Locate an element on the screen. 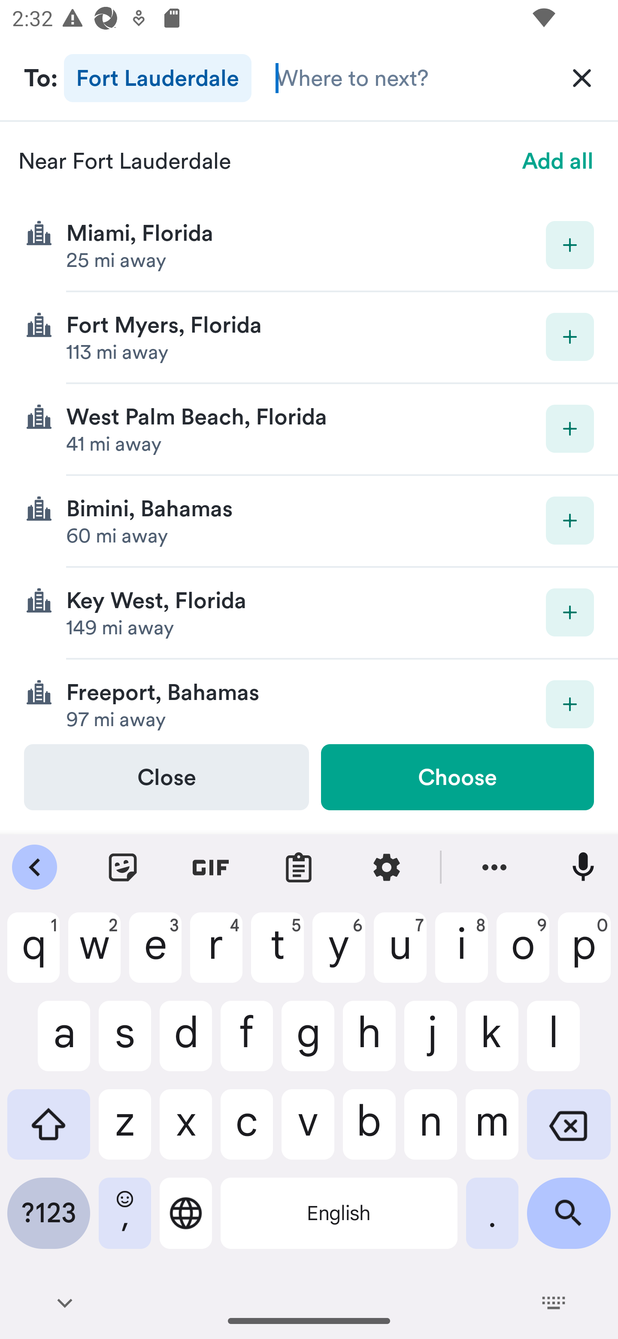  Add destination is located at coordinates (570, 704).